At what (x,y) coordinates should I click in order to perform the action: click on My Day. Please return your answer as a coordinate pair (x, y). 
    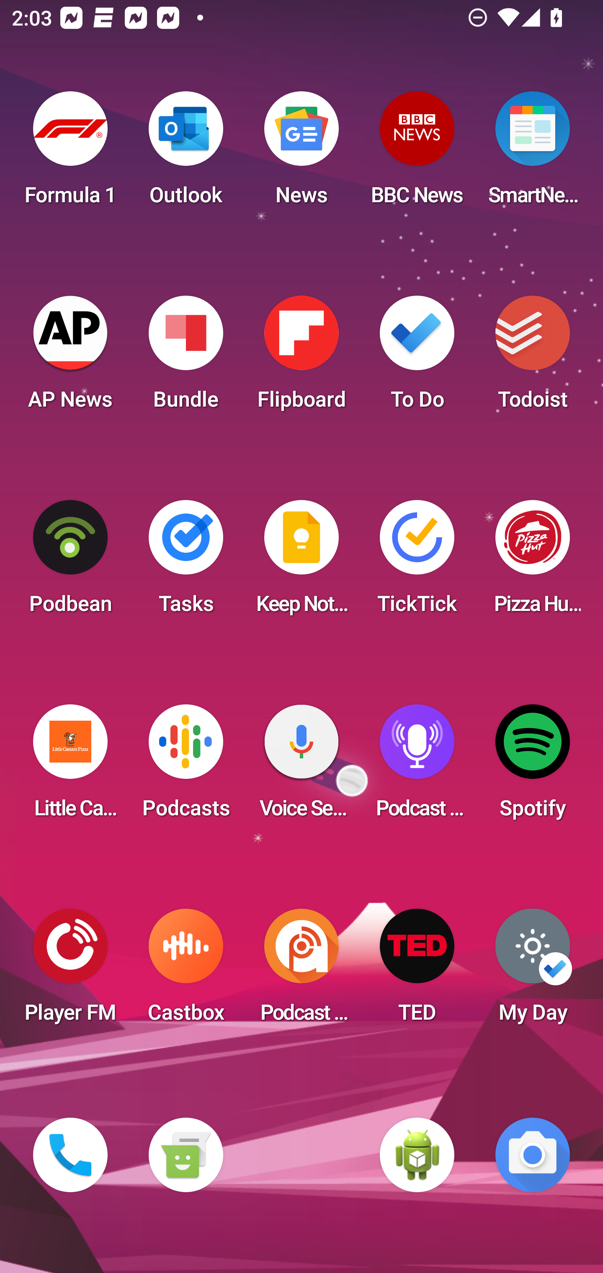
    Looking at the image, I should click on (533, 971).